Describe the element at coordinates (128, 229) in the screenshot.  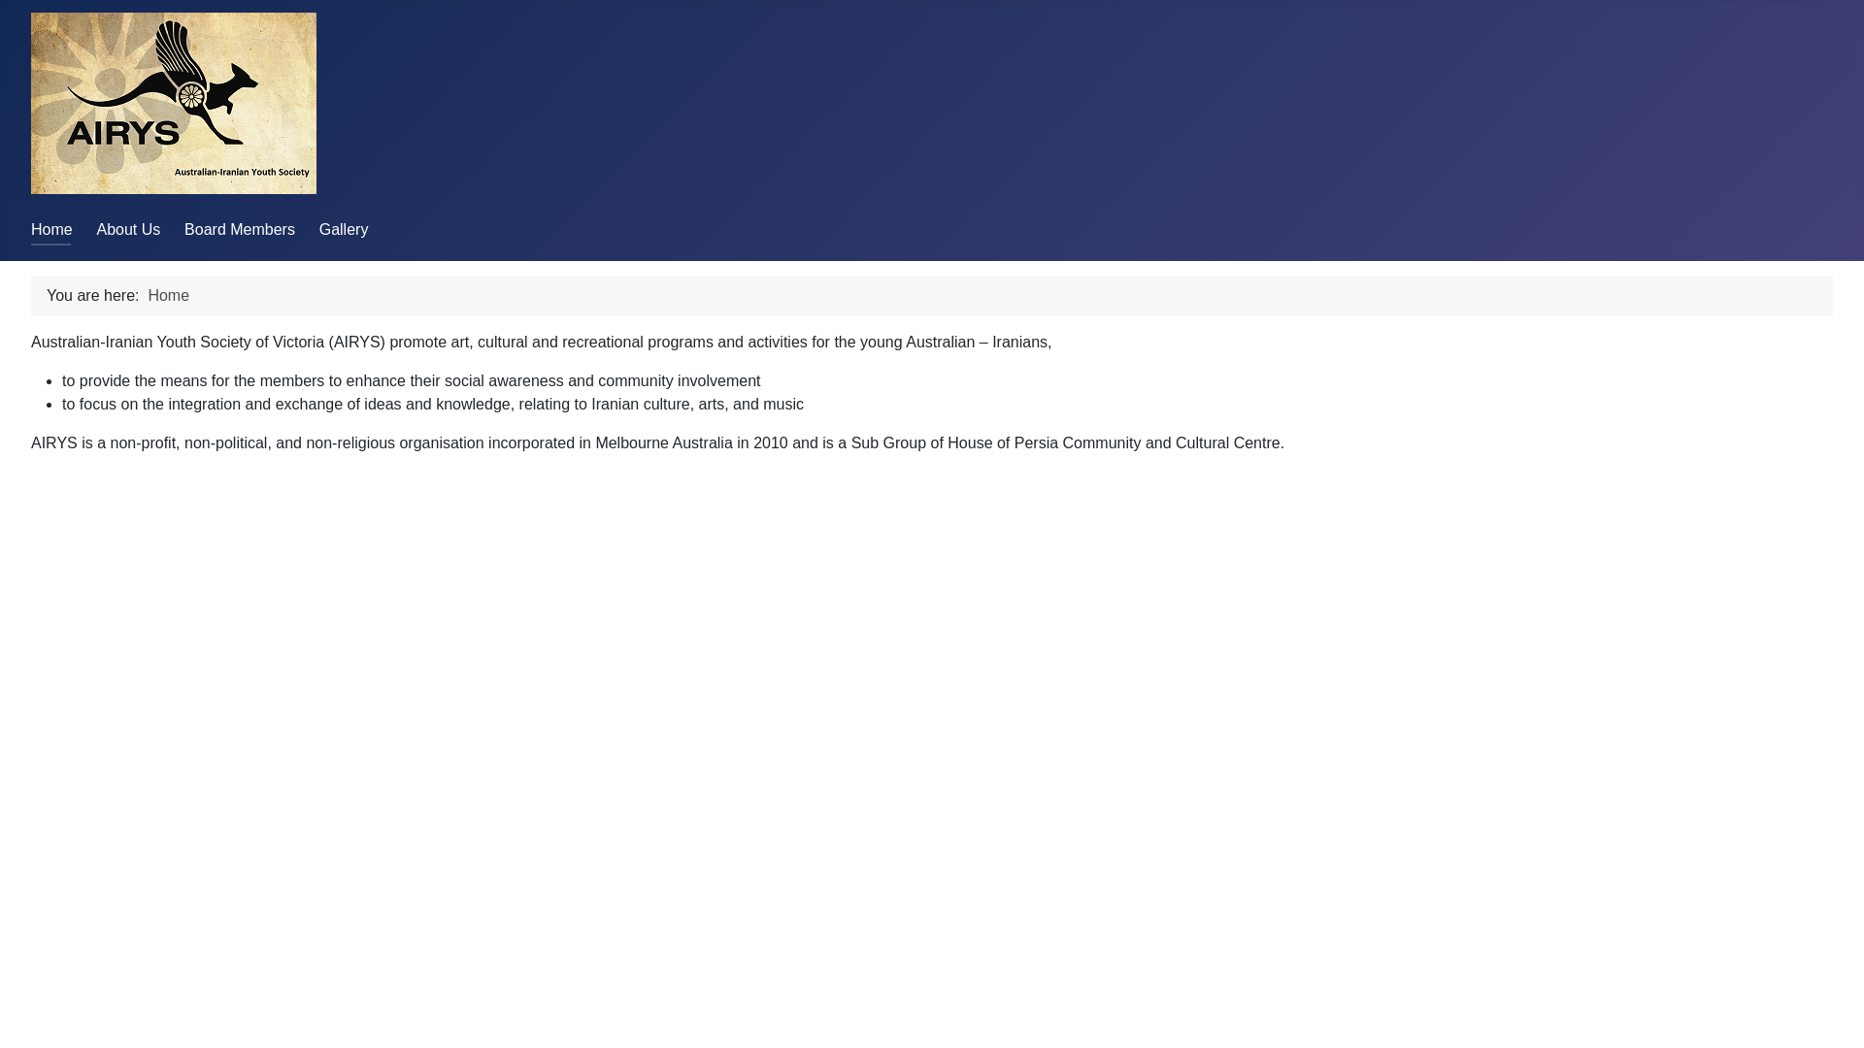
I see `About Us` at that location.